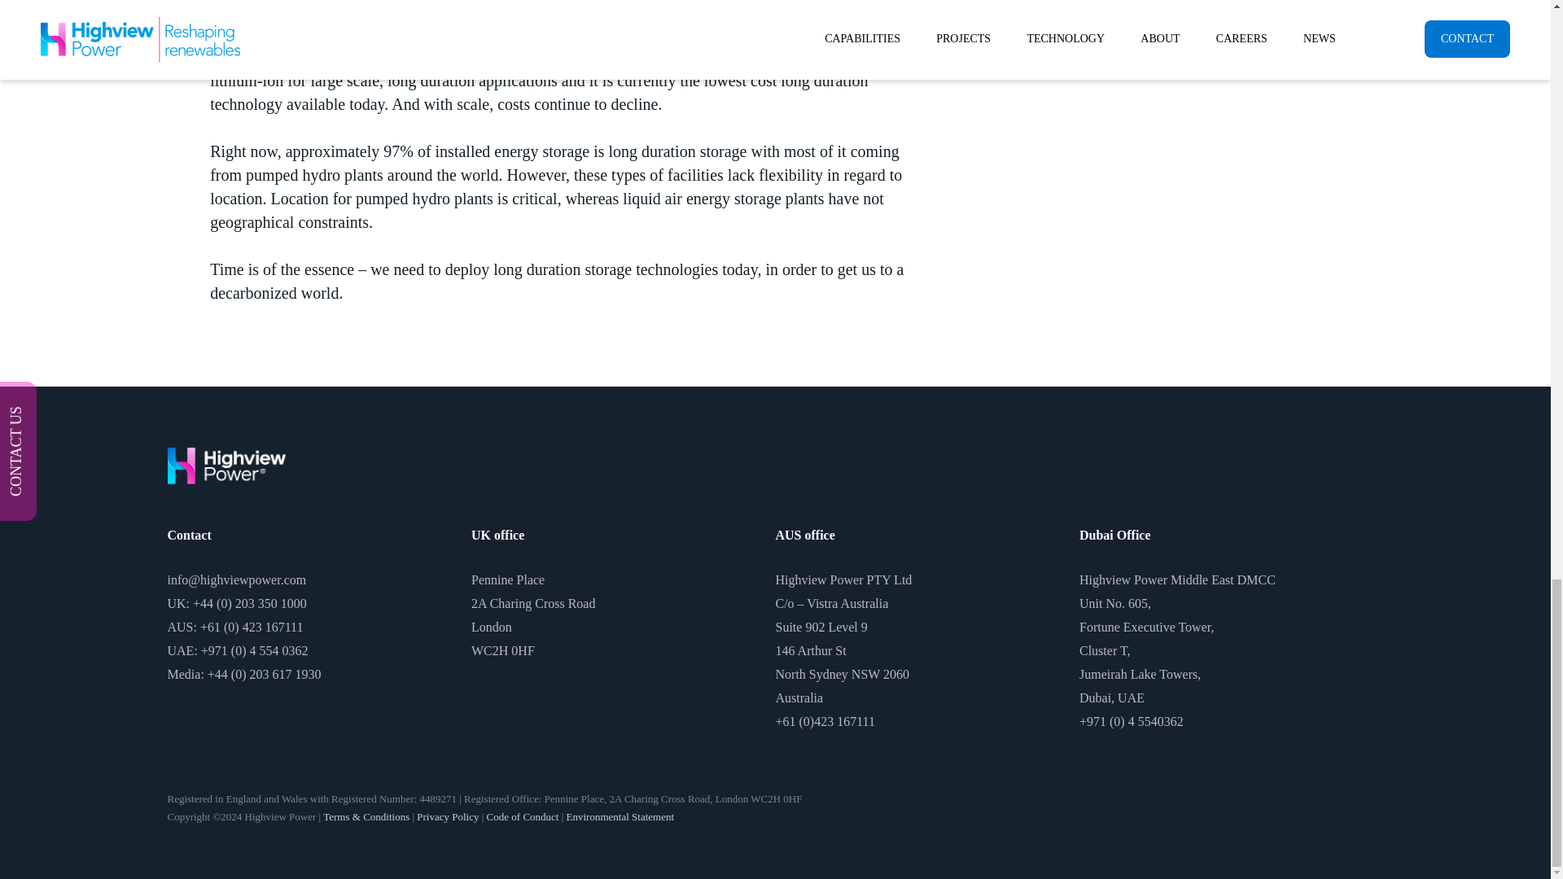  I want to click on Environmental Statement, so click(620, 816).